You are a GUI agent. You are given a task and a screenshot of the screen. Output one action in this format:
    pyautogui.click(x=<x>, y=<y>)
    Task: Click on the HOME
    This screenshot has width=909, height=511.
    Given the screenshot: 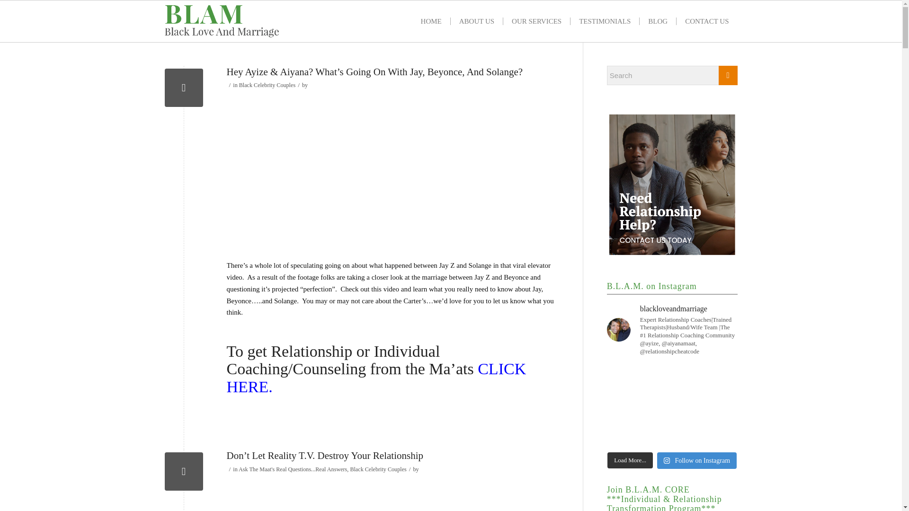 What is the action you would take?
    pyautogui.click(x=431, y=21)
    